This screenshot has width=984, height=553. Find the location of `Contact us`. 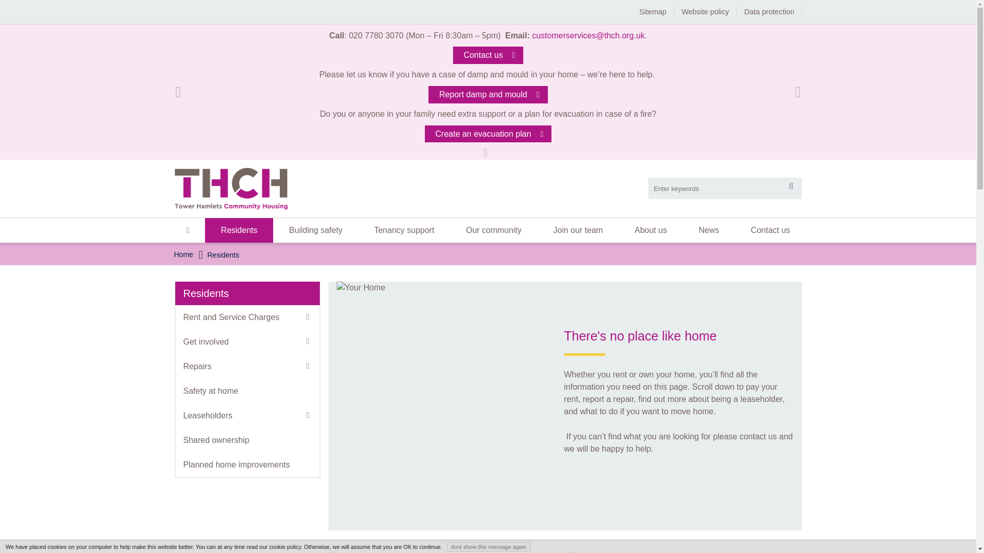

Contact us is located at coordinates (488, 55).